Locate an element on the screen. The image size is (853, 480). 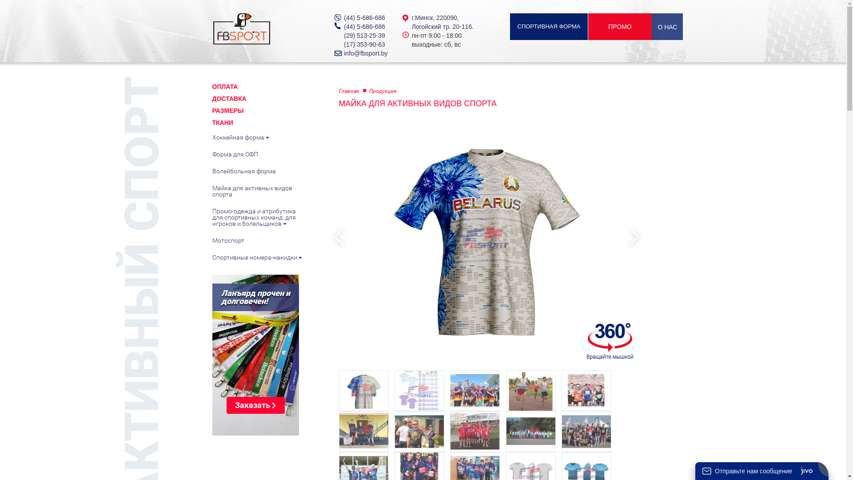
(44) 5-686-686 is located at coordinates (364, 18).